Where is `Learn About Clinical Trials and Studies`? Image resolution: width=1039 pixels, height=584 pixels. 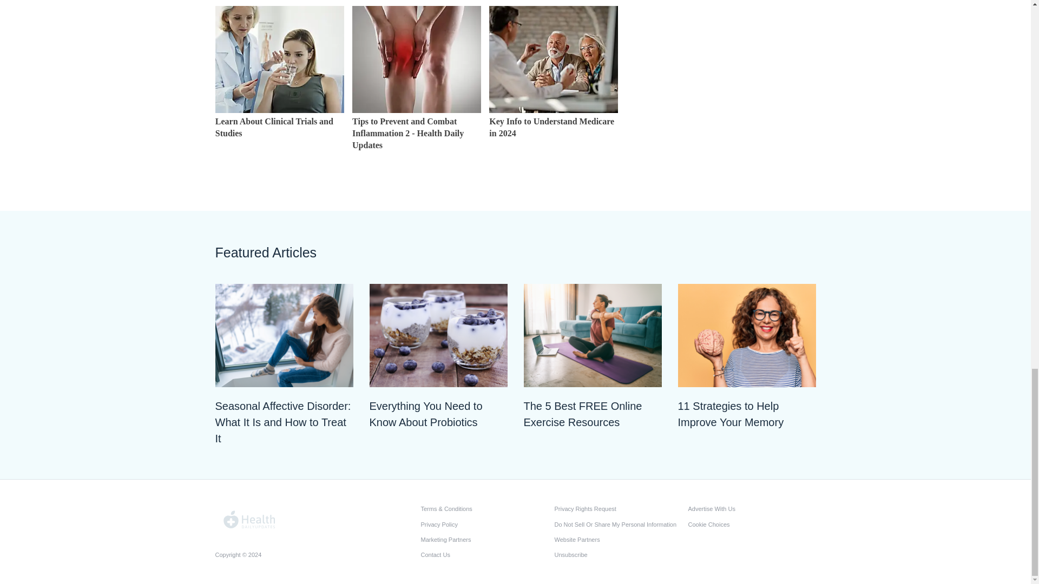
Learn About Clinical Trials and Studies is located at coordinates (279, 140).